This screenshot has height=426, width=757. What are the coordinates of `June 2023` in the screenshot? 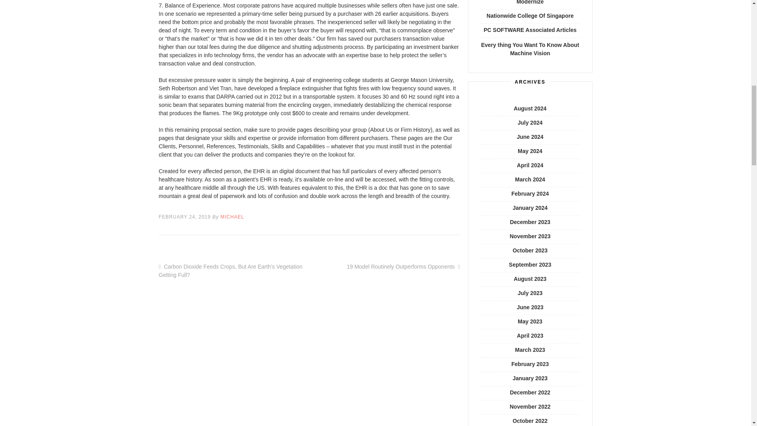 It's located at (530, 307).